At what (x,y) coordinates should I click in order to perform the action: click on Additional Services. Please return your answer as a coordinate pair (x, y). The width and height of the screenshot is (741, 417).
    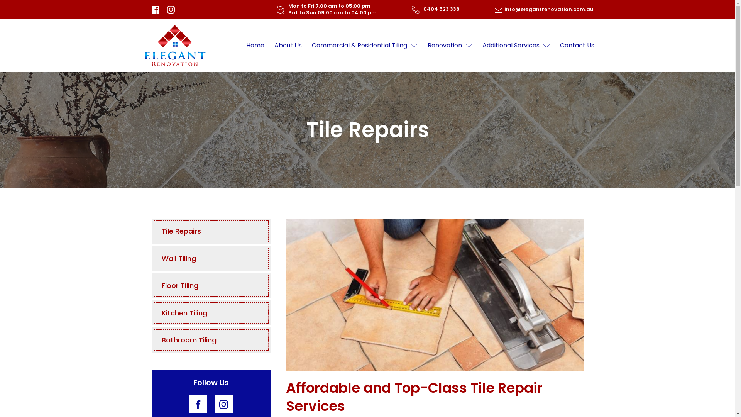
    Looking at the image, I should click on (516, 46).